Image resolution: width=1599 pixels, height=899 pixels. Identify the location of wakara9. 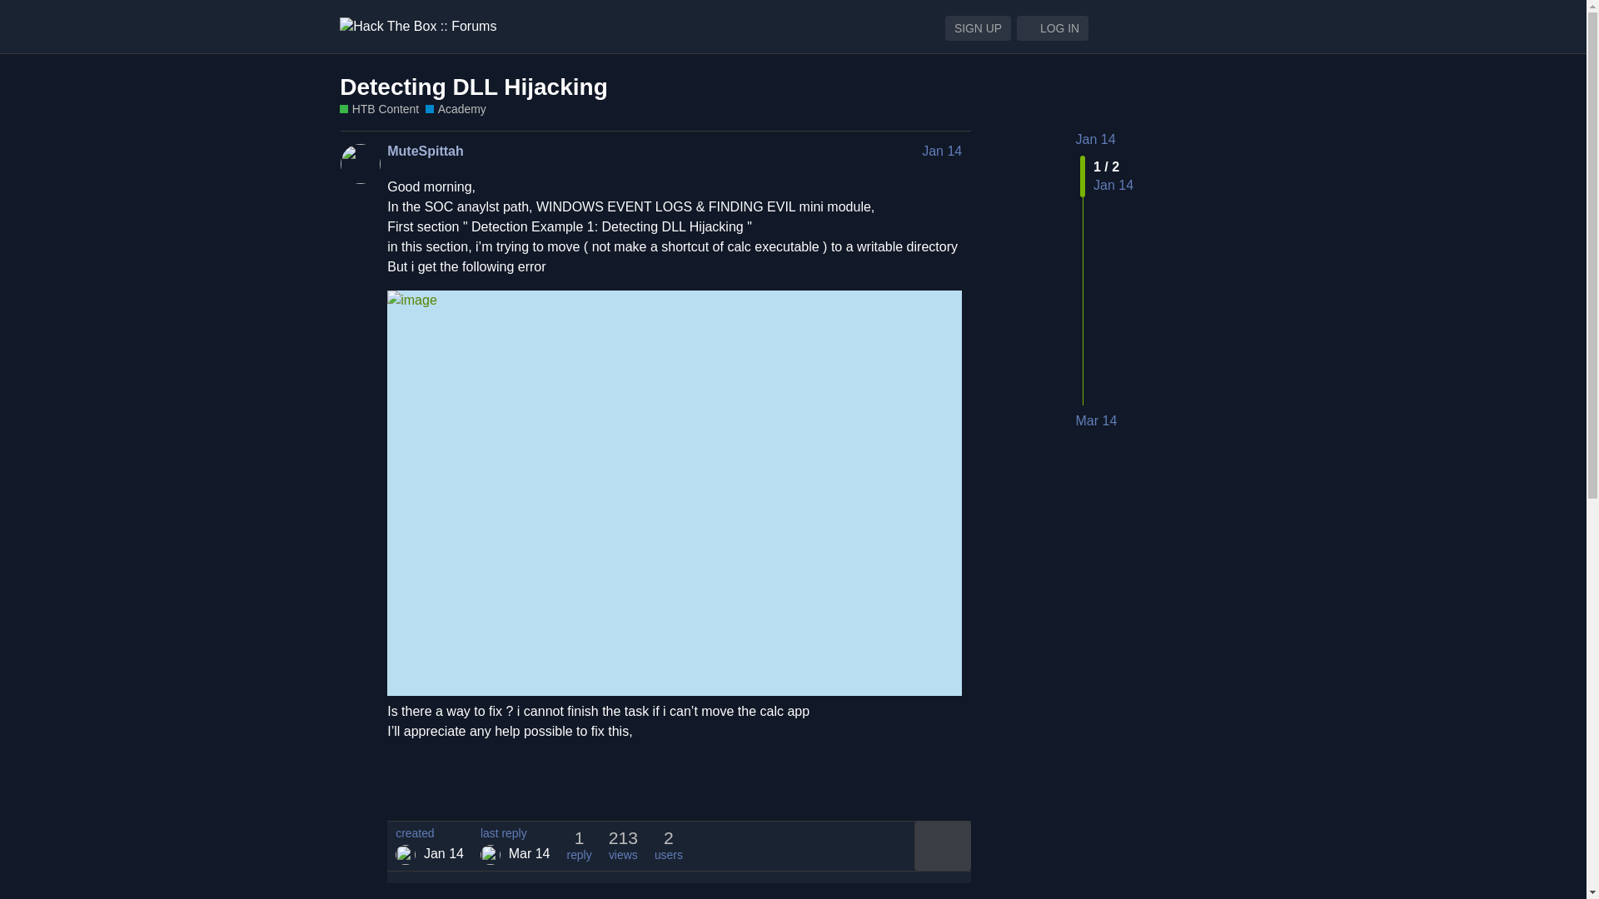
(490, 854).